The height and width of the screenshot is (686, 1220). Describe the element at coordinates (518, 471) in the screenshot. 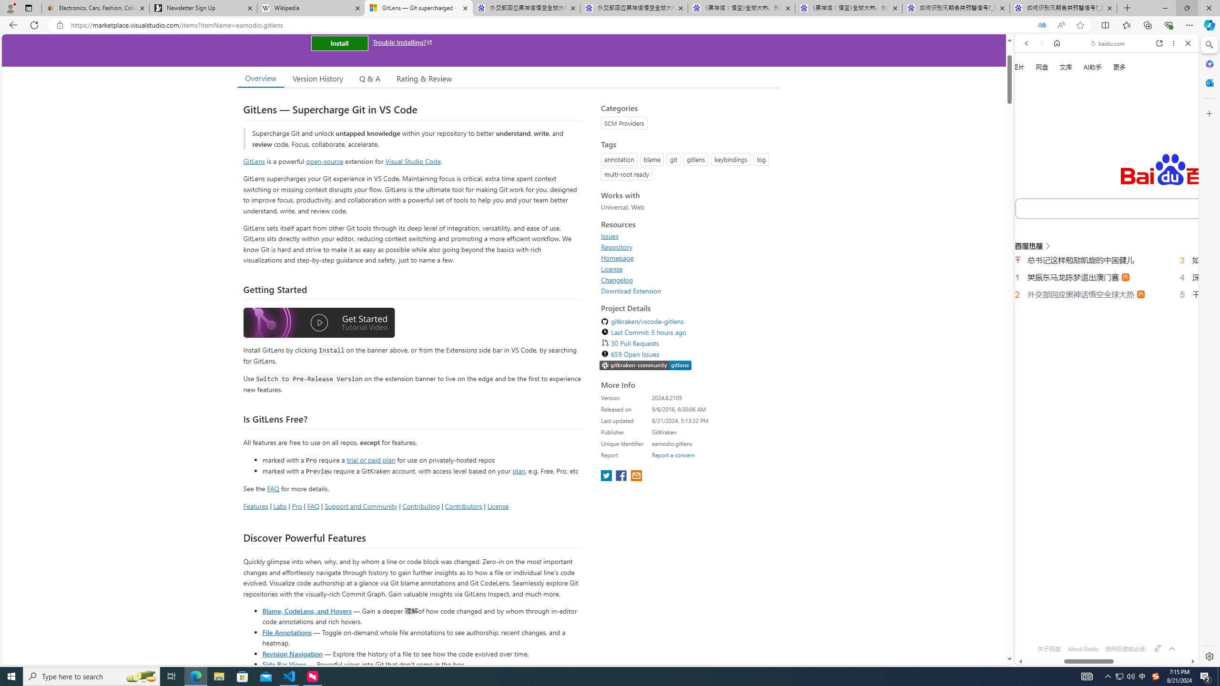

I see `plan` at that location.